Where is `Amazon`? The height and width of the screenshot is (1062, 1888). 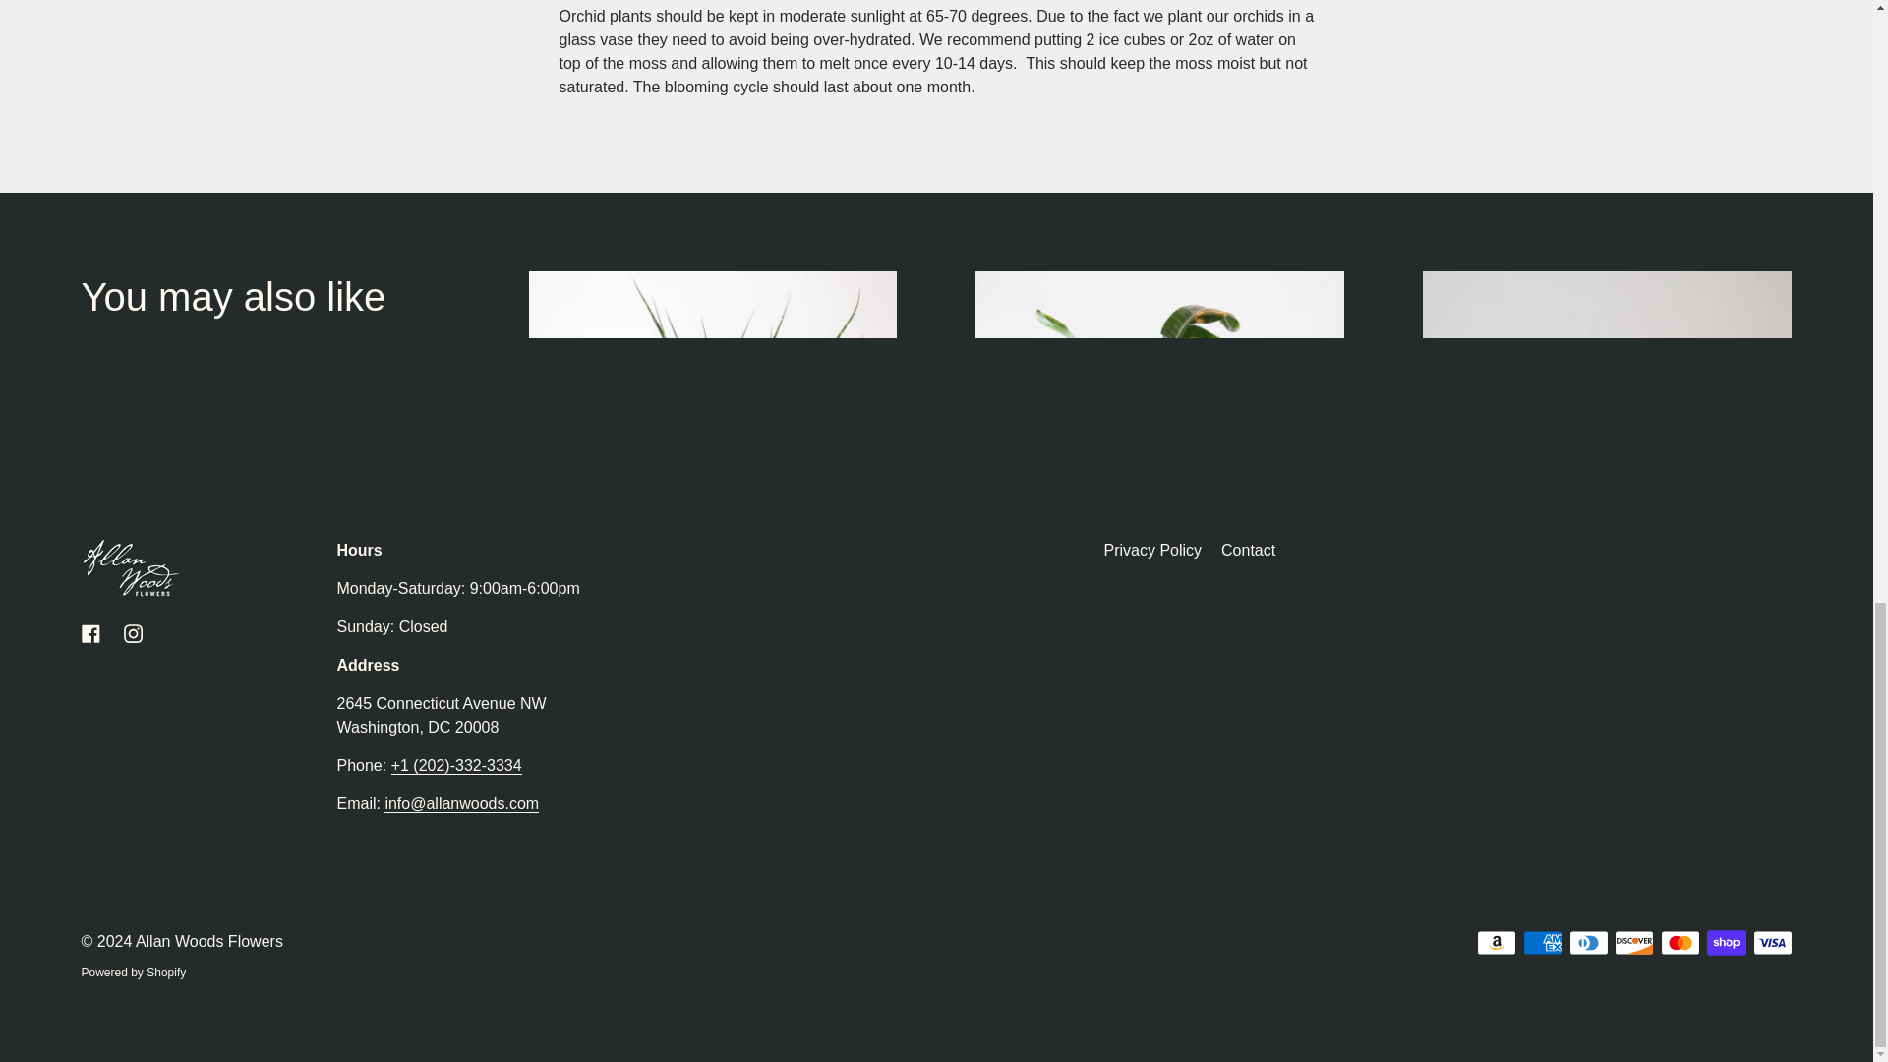
Amazon is located at coordinates (1496, 943).